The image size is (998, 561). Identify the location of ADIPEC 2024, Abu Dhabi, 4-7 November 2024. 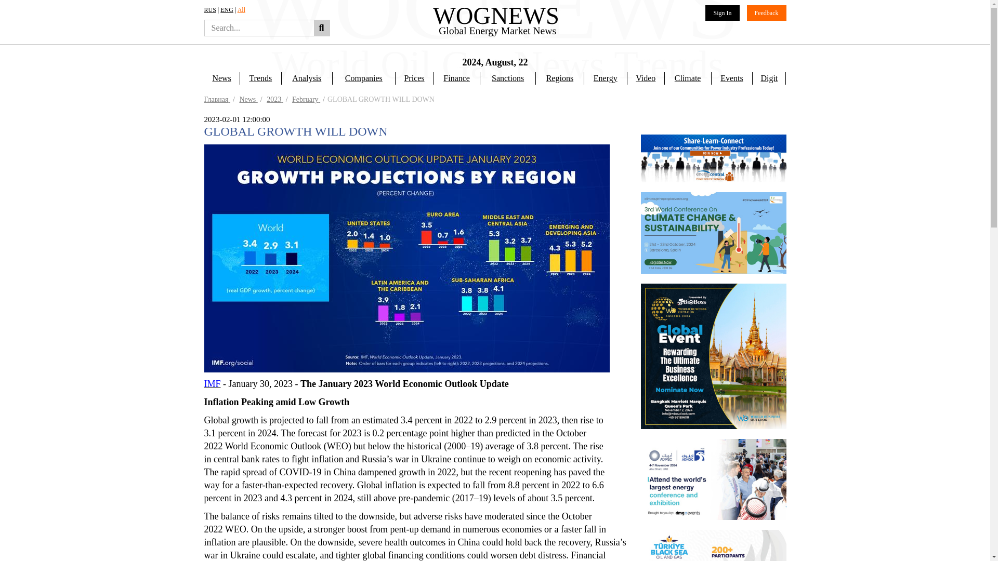
(713, 541).